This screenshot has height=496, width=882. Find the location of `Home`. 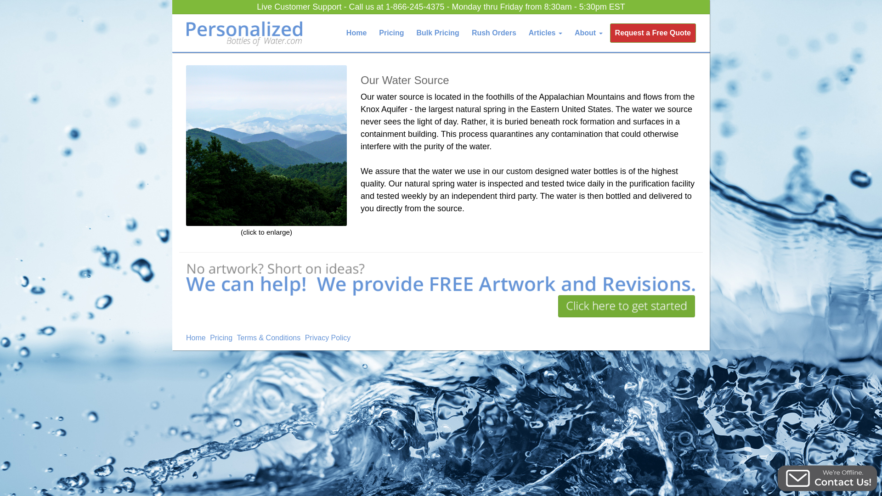

Home is located at coordinates (356, 33).